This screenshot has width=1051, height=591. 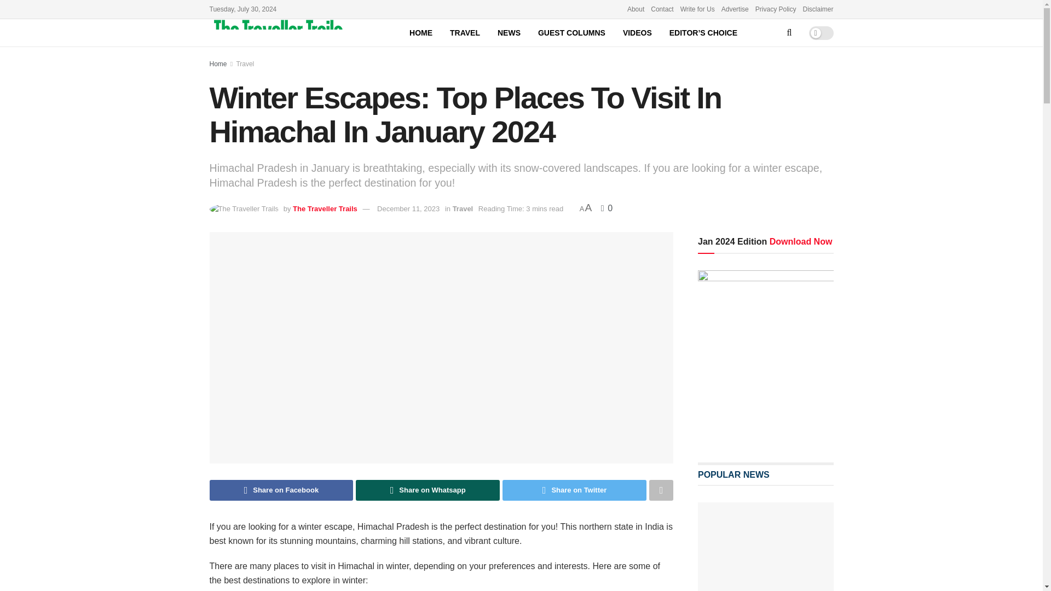 I want to click on NEWS, so click(x=509, y=33).